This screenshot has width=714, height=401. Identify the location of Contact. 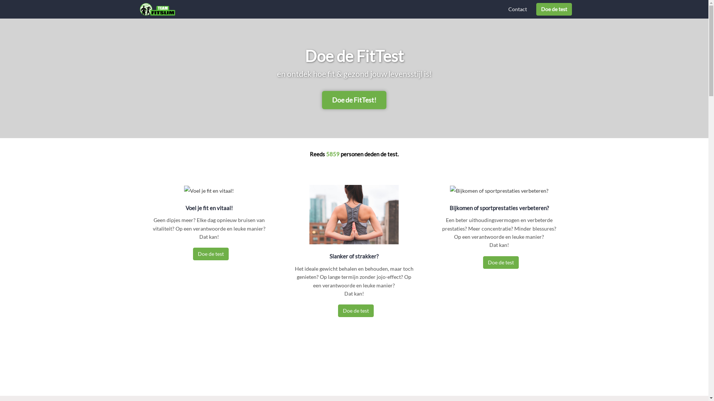
(518, 9).